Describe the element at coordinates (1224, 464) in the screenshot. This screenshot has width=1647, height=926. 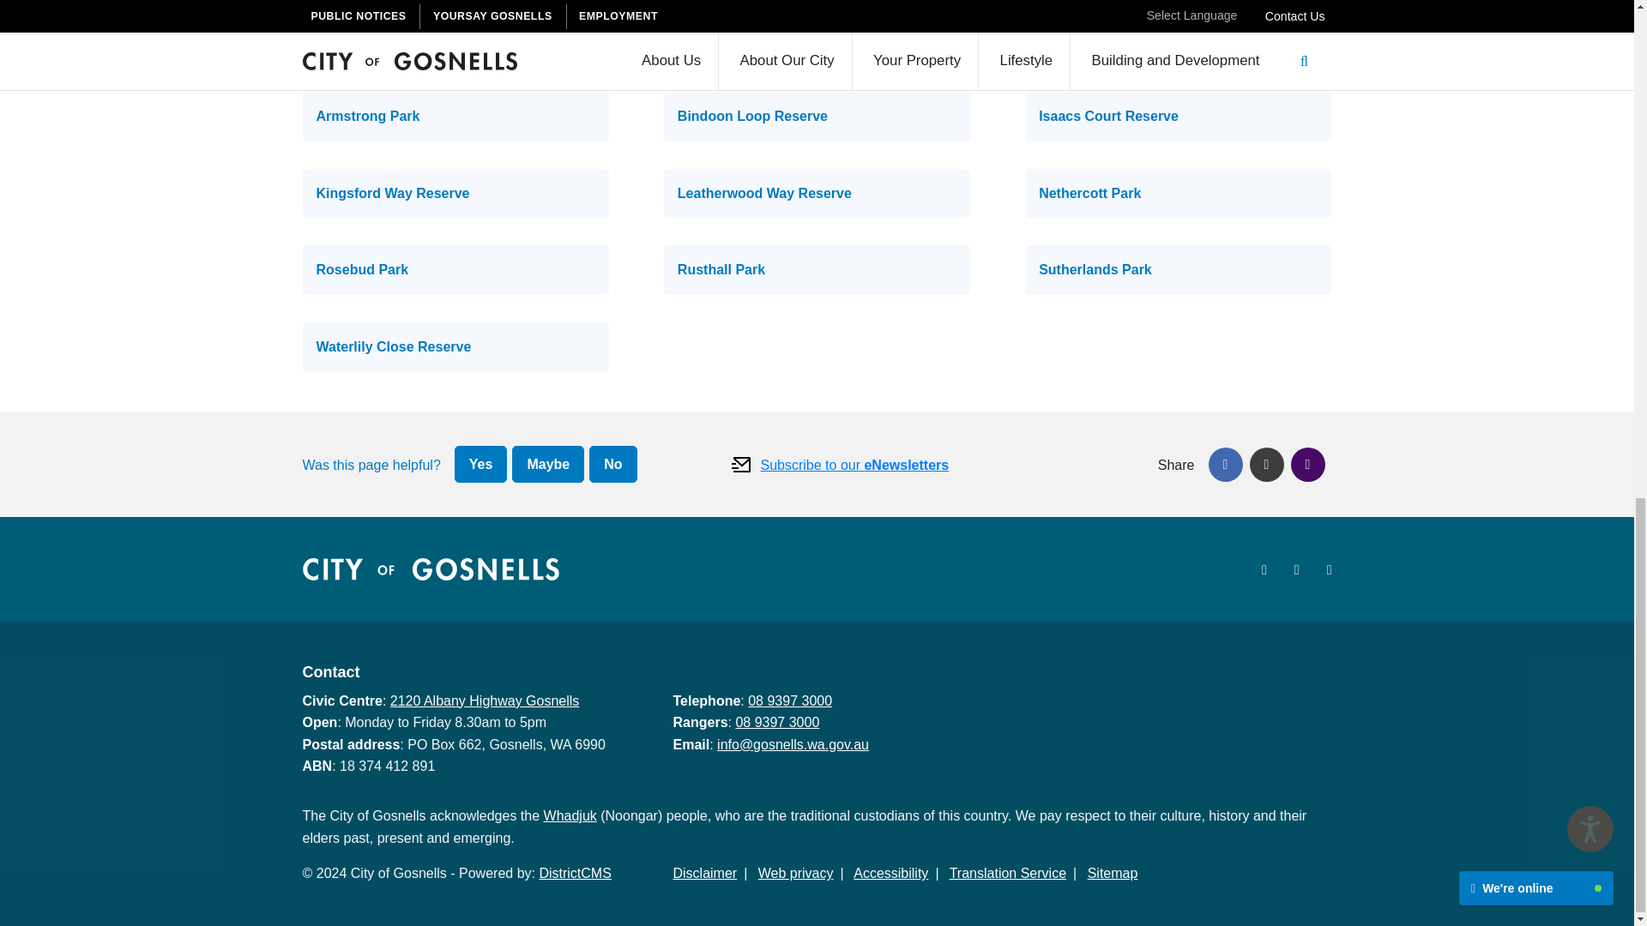
I see `Share this page on facebook.` at that location.